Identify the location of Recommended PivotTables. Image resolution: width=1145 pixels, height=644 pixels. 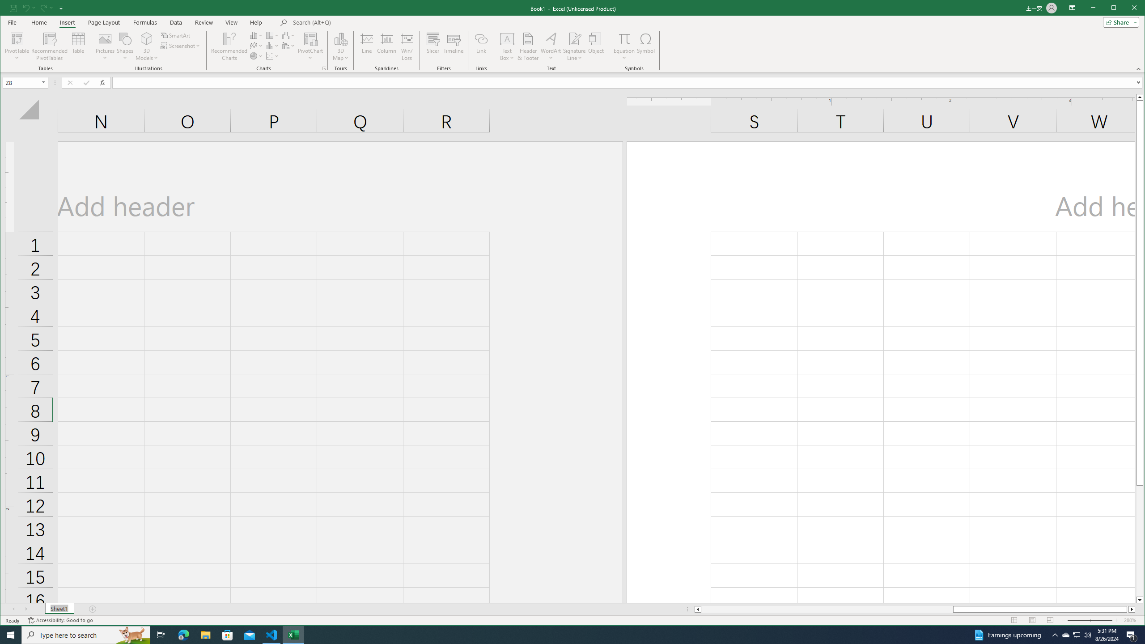
(50, 47).